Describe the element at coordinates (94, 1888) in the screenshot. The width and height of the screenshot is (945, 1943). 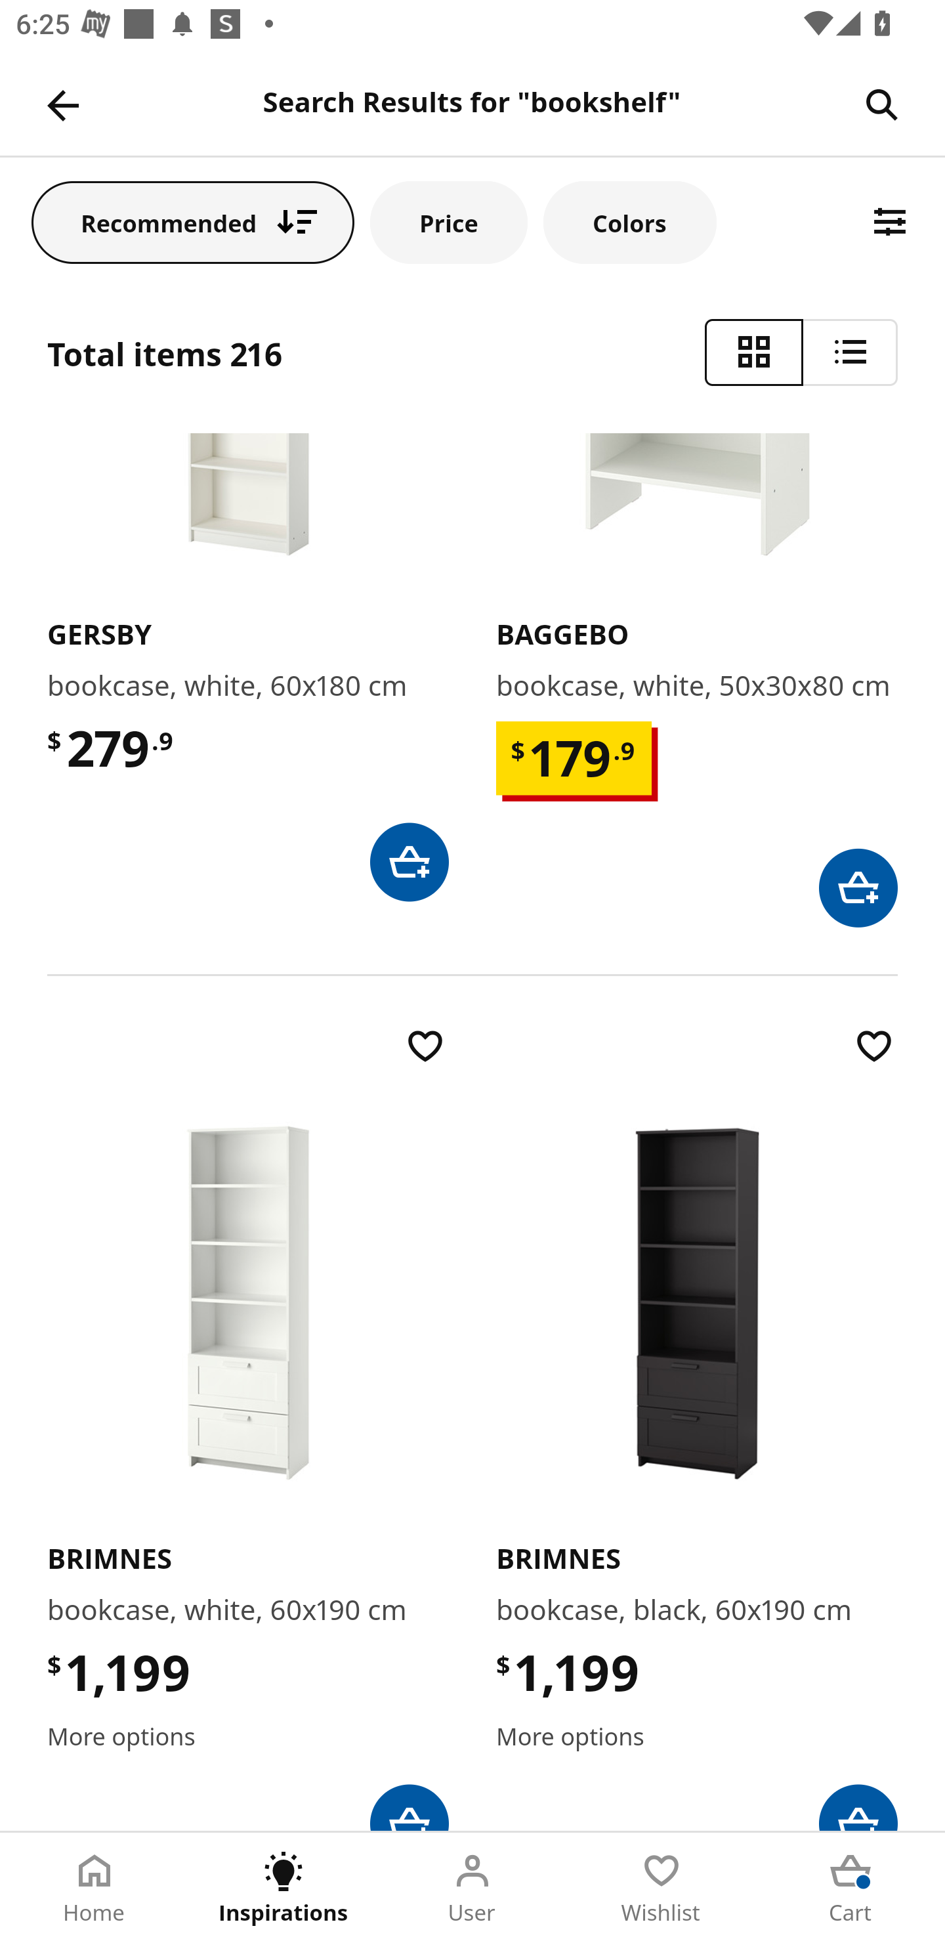
I see `Home
Tab 1 of 5` at that location.